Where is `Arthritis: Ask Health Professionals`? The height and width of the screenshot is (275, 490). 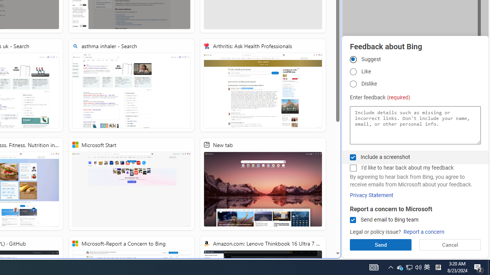 Arthritis: Ask Health Professionals is located at coordinates (263, 85).